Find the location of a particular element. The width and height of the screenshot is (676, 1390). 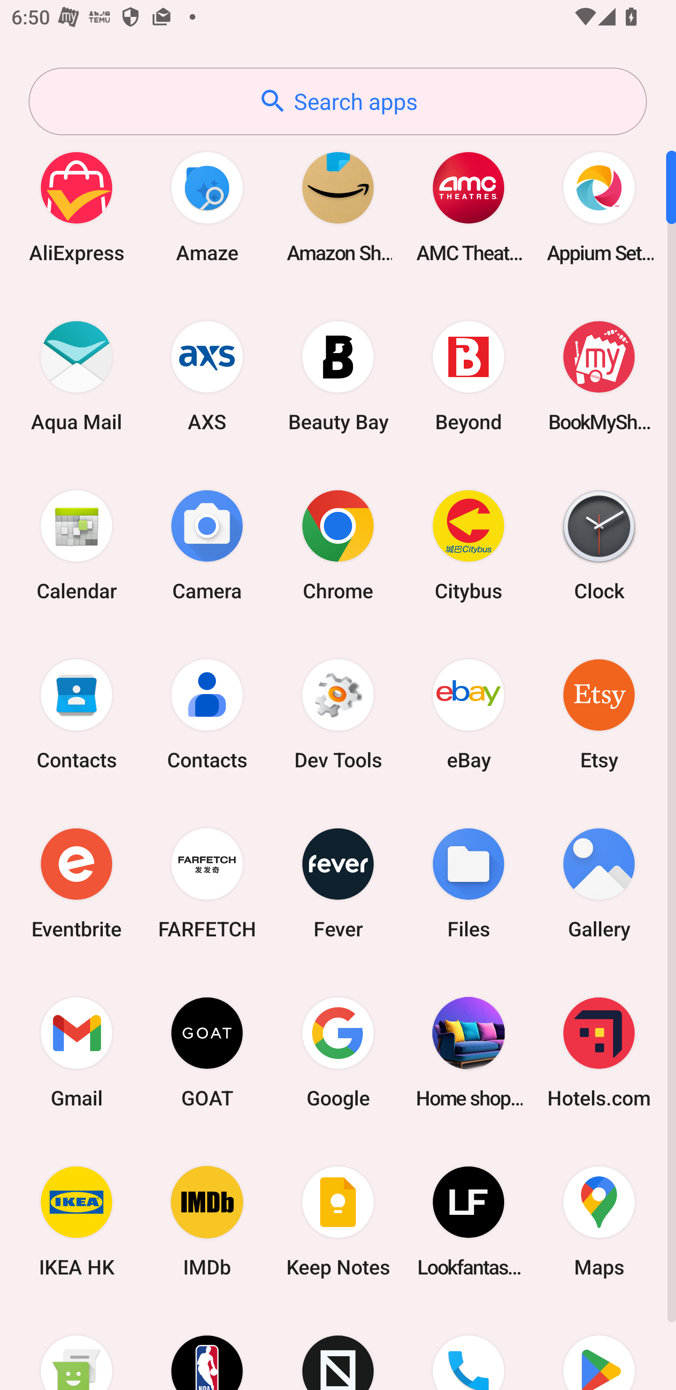

Messaging is located at coordinates (77, 1348).